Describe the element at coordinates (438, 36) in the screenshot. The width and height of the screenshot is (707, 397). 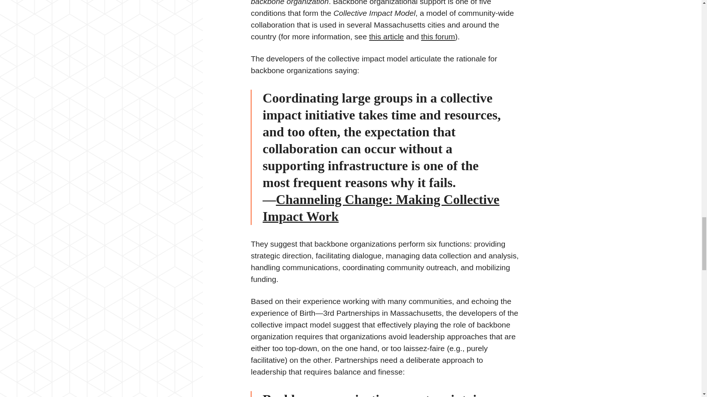
I see `this forum` at that location.